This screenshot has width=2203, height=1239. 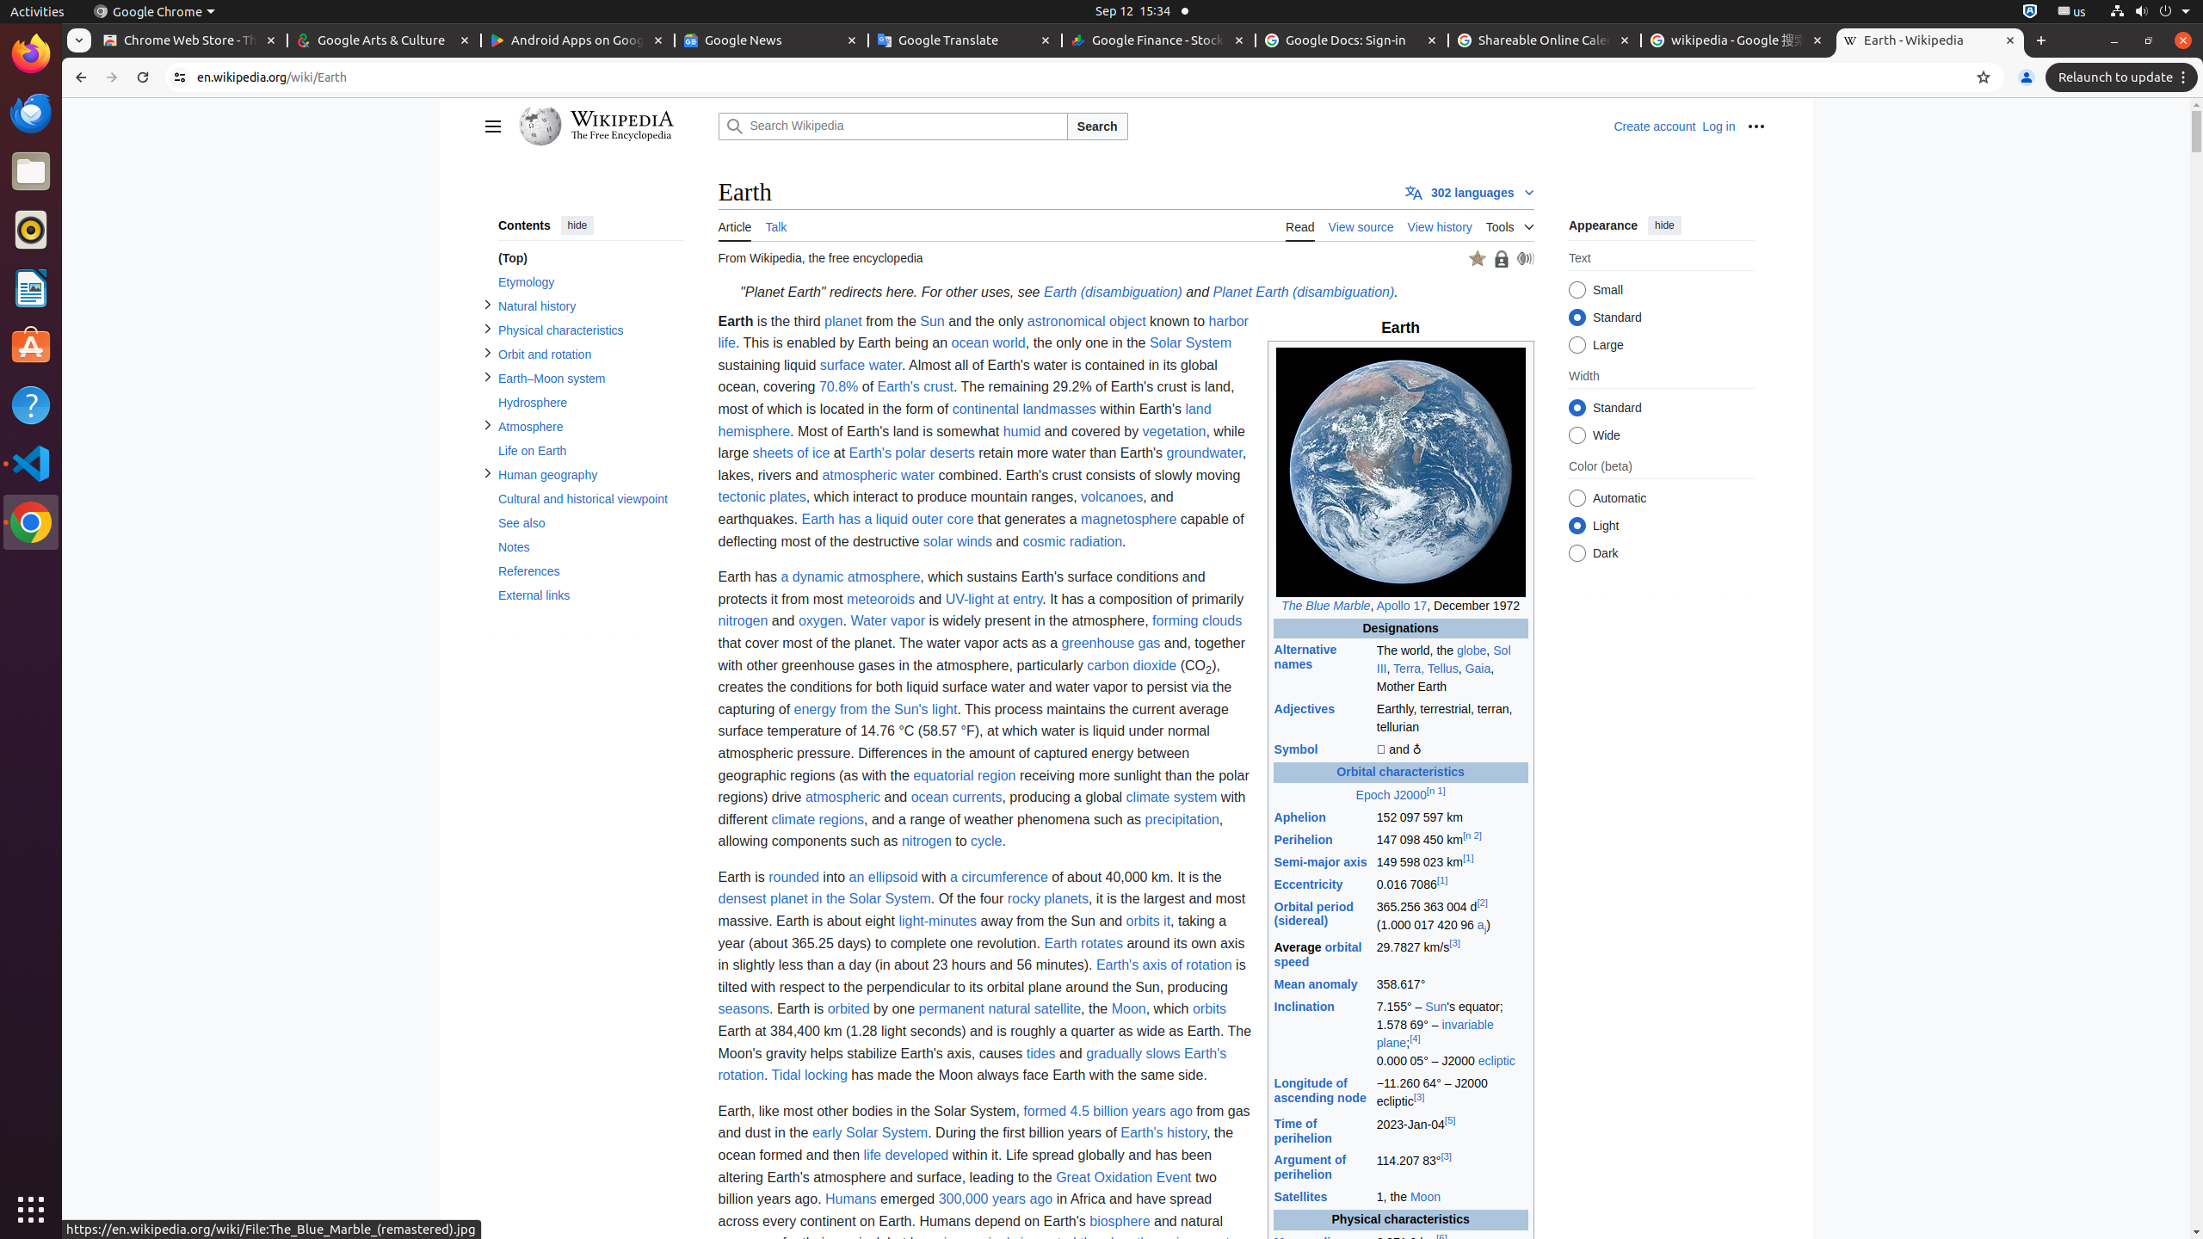 I want to click on Terra, Tellus, so click(x=1426, y=668).